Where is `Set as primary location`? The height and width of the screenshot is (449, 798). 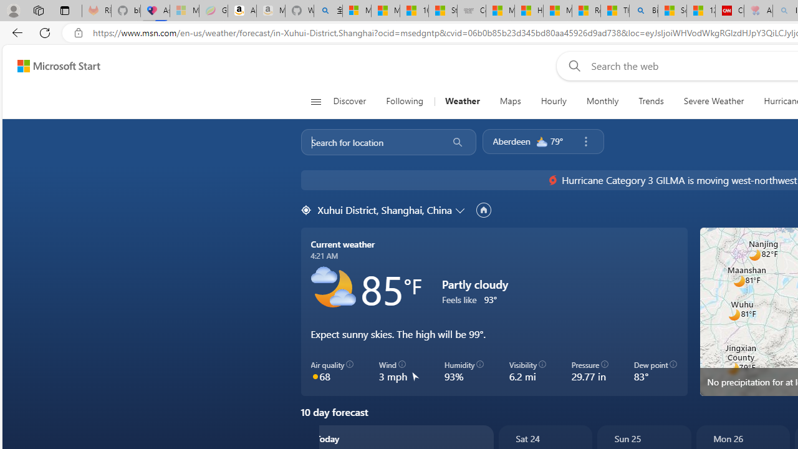
Set as primary location is located at coordinates (483, 210).